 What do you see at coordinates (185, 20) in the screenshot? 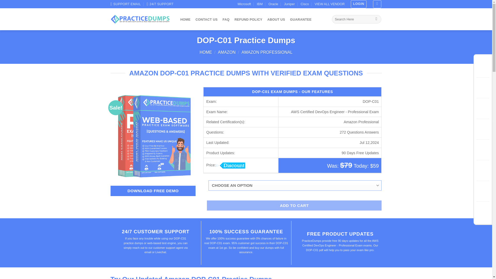
I see `HOME` at bounding box center [185, 20].